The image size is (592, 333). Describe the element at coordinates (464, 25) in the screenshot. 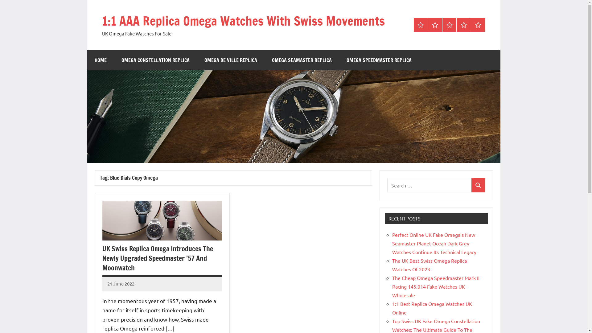

I see `Omega Seamaster Replica` at that location.